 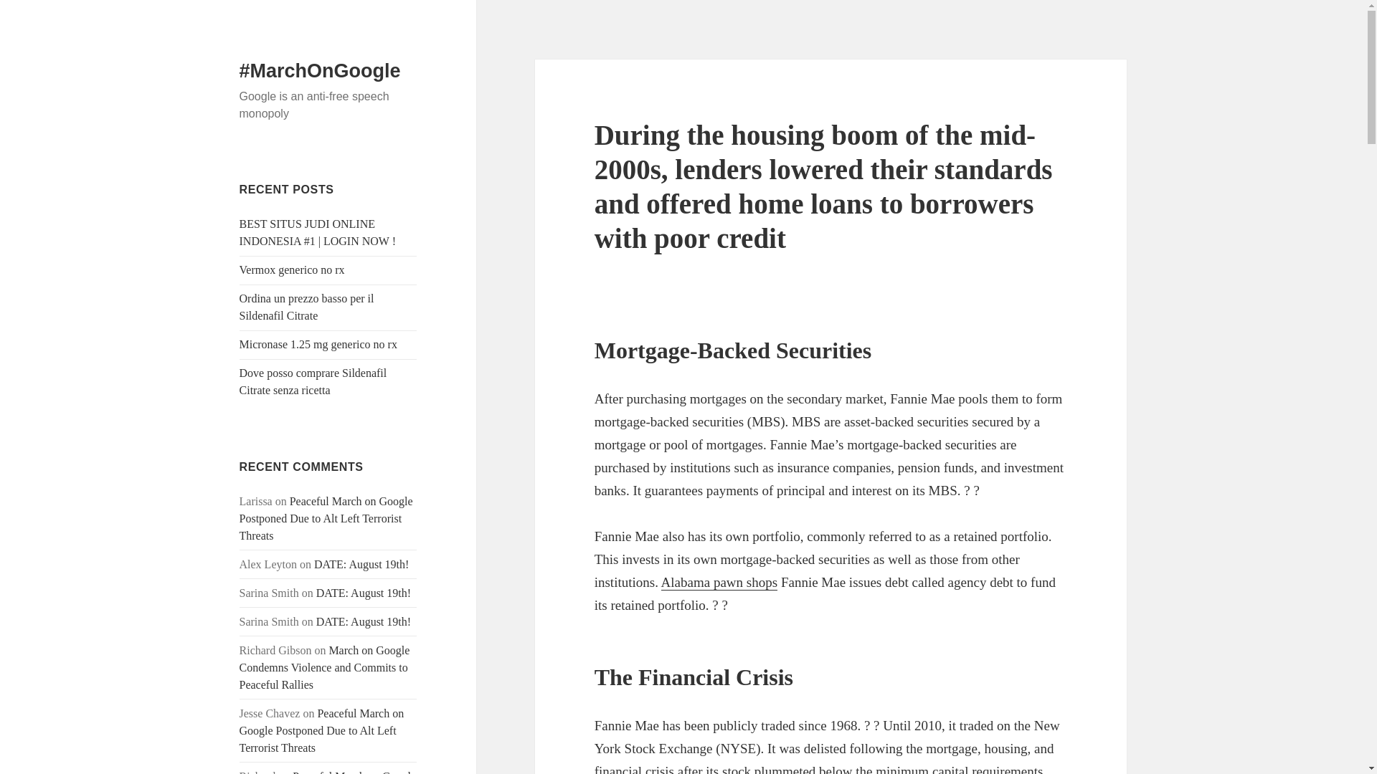 What do you see at coordinates (363, 621) in the screenshot?
I see `DATE: August 19th!` at bounding box center [363, 621].